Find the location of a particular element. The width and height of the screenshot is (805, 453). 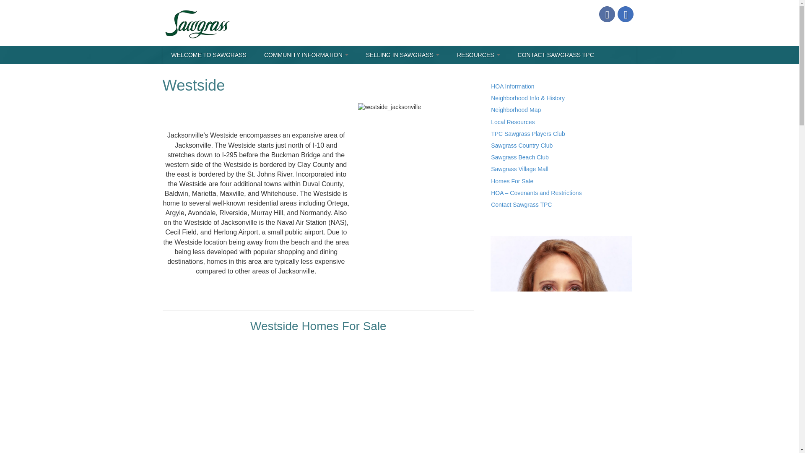

Sawgrass Country Club is located at coordinates (522, 146).